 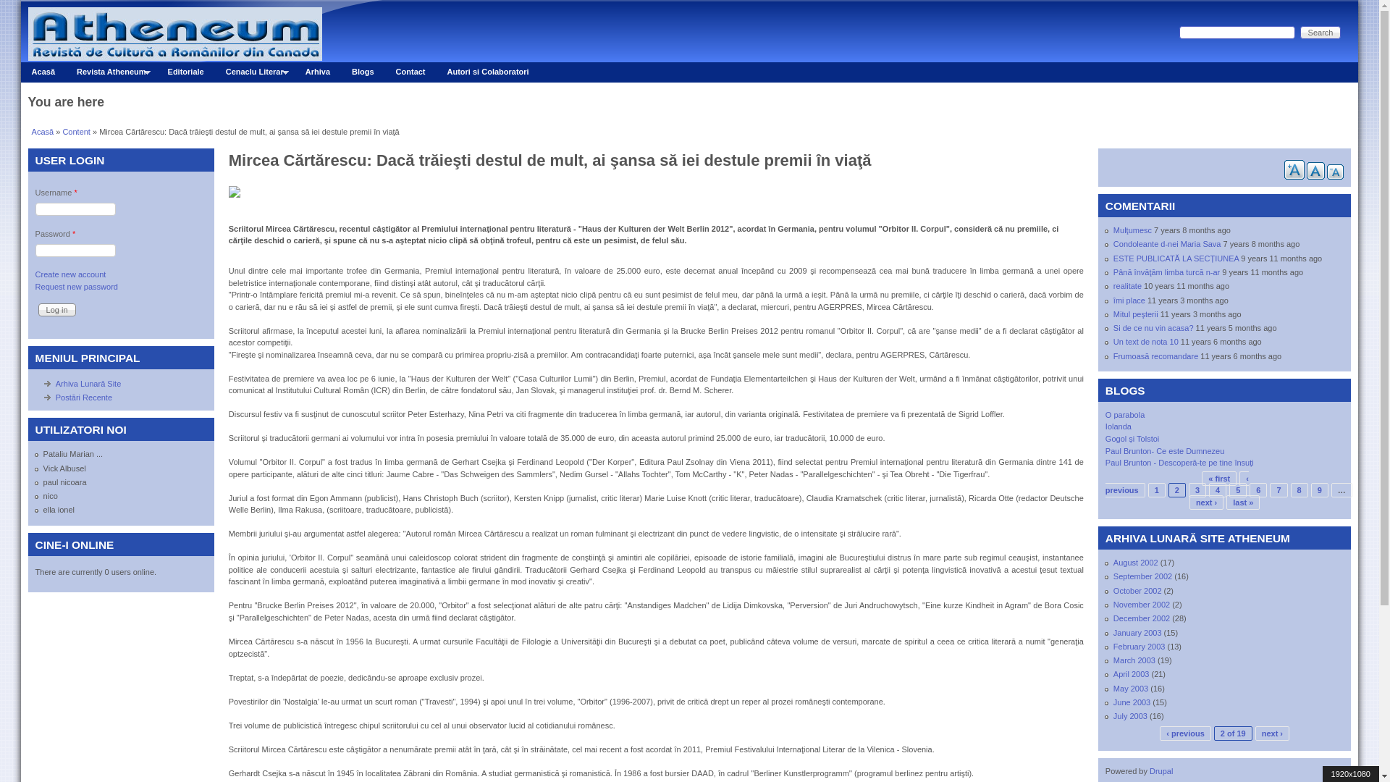 What do you see at coordinates (1197, 490) in the screenshot?
I see `3` at bounding box center [1197, 490].